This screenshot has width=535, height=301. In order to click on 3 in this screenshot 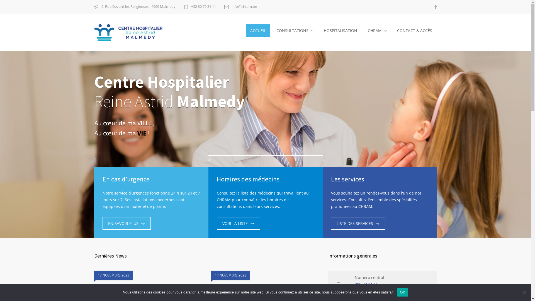, I will do `click(380, 162)`.